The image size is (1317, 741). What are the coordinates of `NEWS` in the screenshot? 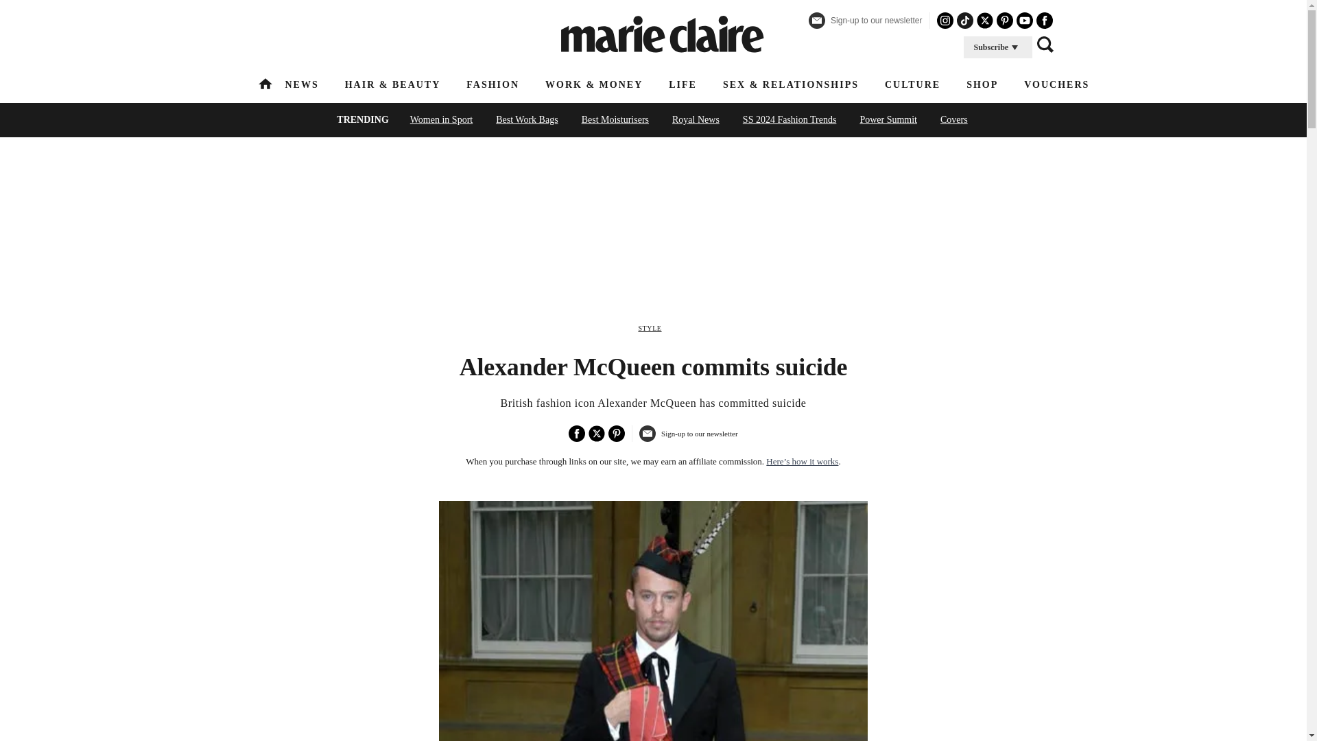 It's located at (302, 84).